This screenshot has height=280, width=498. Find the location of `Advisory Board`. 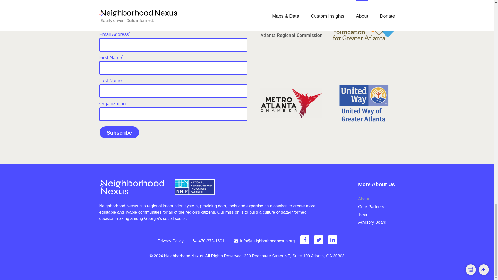

Advisory Board is located at coordinates (376, 222).